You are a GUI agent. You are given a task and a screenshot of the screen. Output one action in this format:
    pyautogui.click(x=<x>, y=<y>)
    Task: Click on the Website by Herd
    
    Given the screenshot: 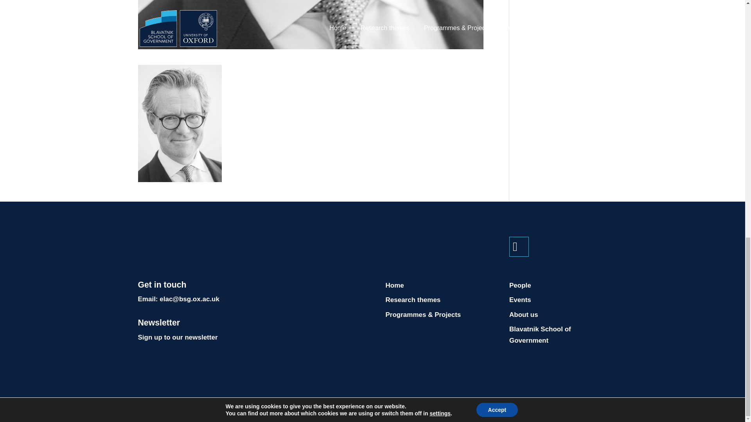 What is the action you would take?
    pyautogui.click(x=341, y=404)
    